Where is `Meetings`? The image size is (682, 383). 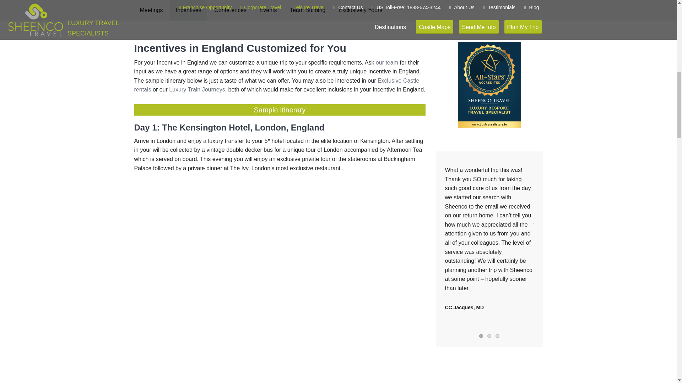
Meetings is located at coordinates (151, 10).